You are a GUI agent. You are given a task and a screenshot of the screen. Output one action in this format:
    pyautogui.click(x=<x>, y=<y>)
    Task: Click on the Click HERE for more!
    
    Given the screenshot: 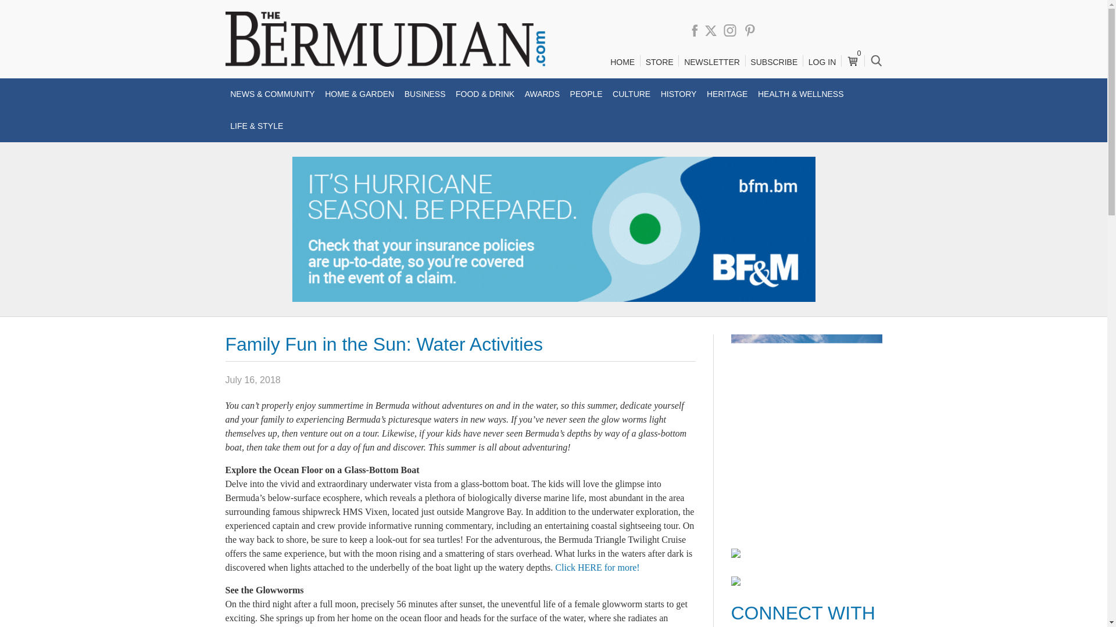 What is the action you would take?
    pyautogui.click(x=597, y=567)
    